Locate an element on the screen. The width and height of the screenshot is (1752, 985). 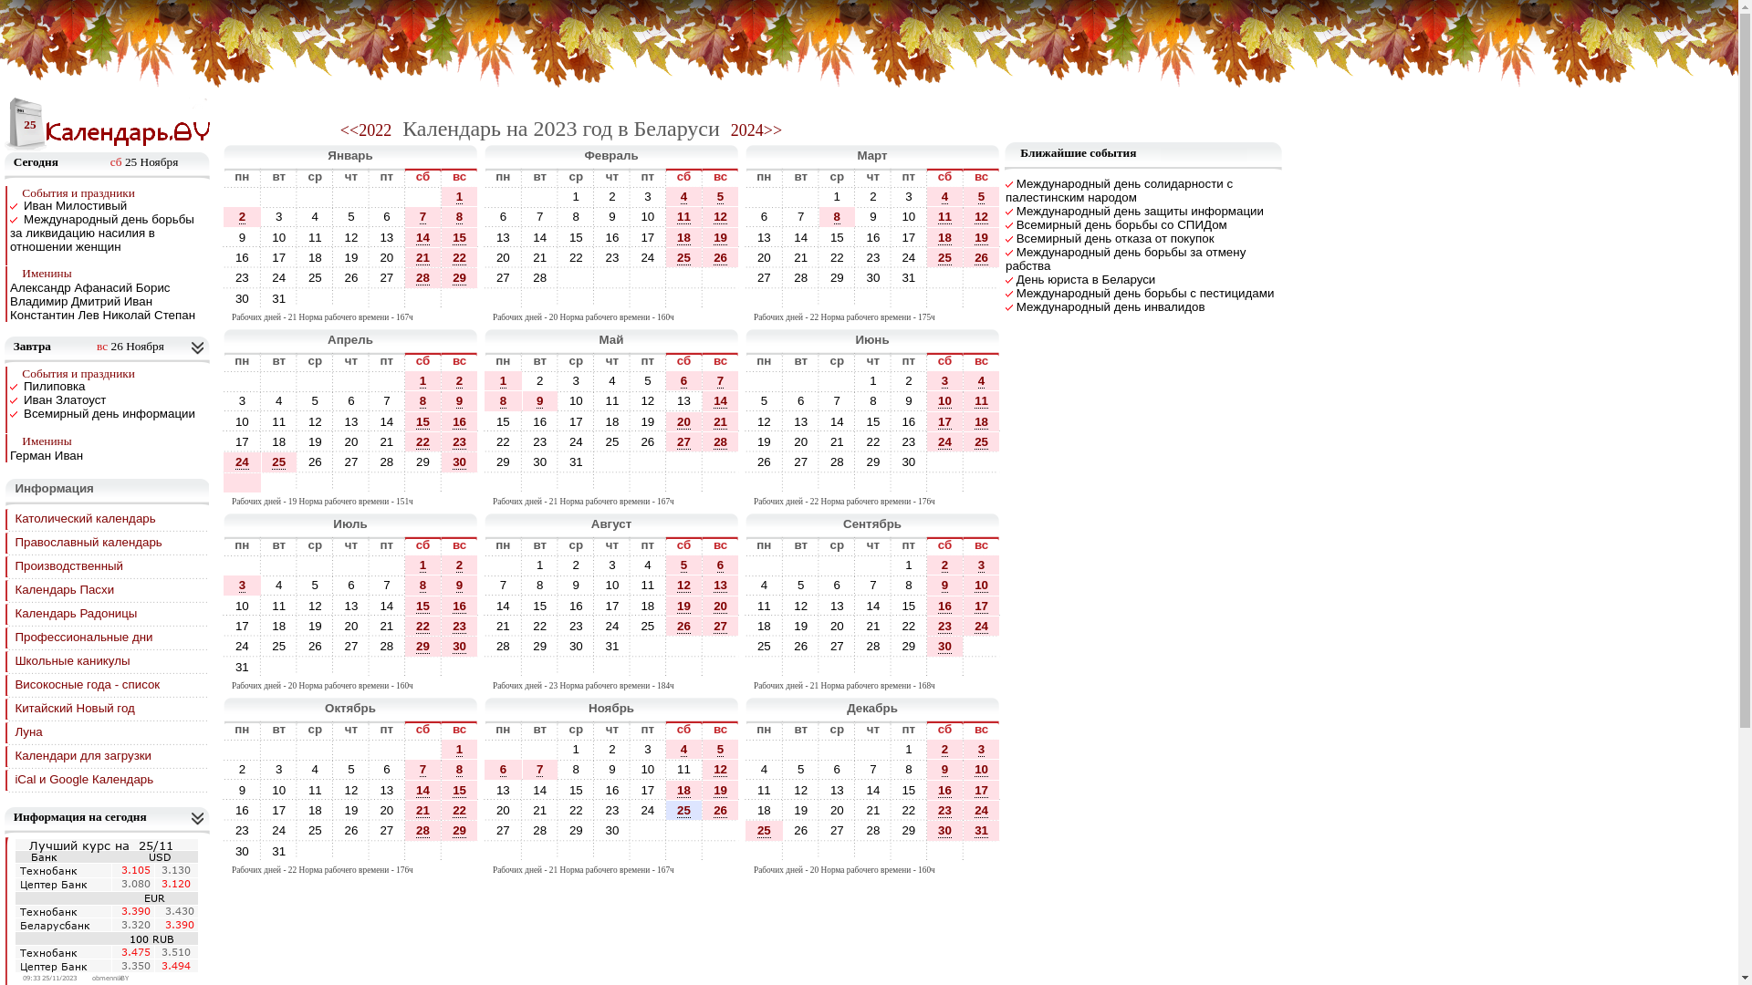
15 is located at coordinates (460, 791).